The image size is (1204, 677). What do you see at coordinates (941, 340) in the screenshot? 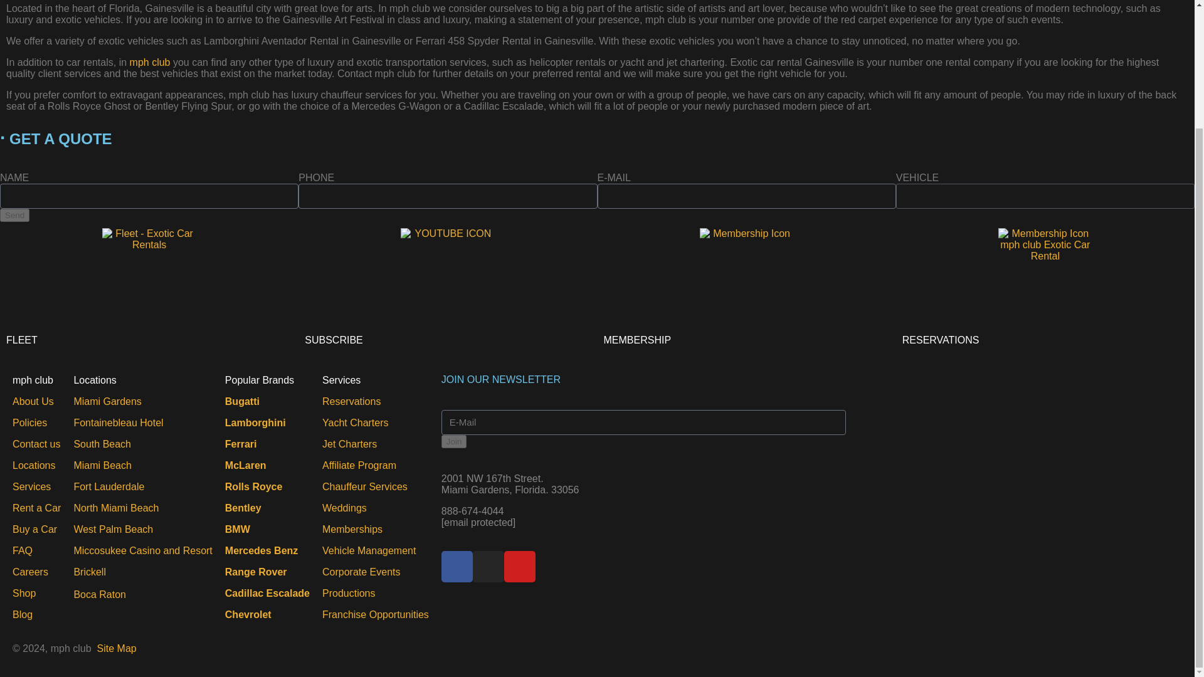
I see `RESERVATIONS` at bounding box center [941, 340].